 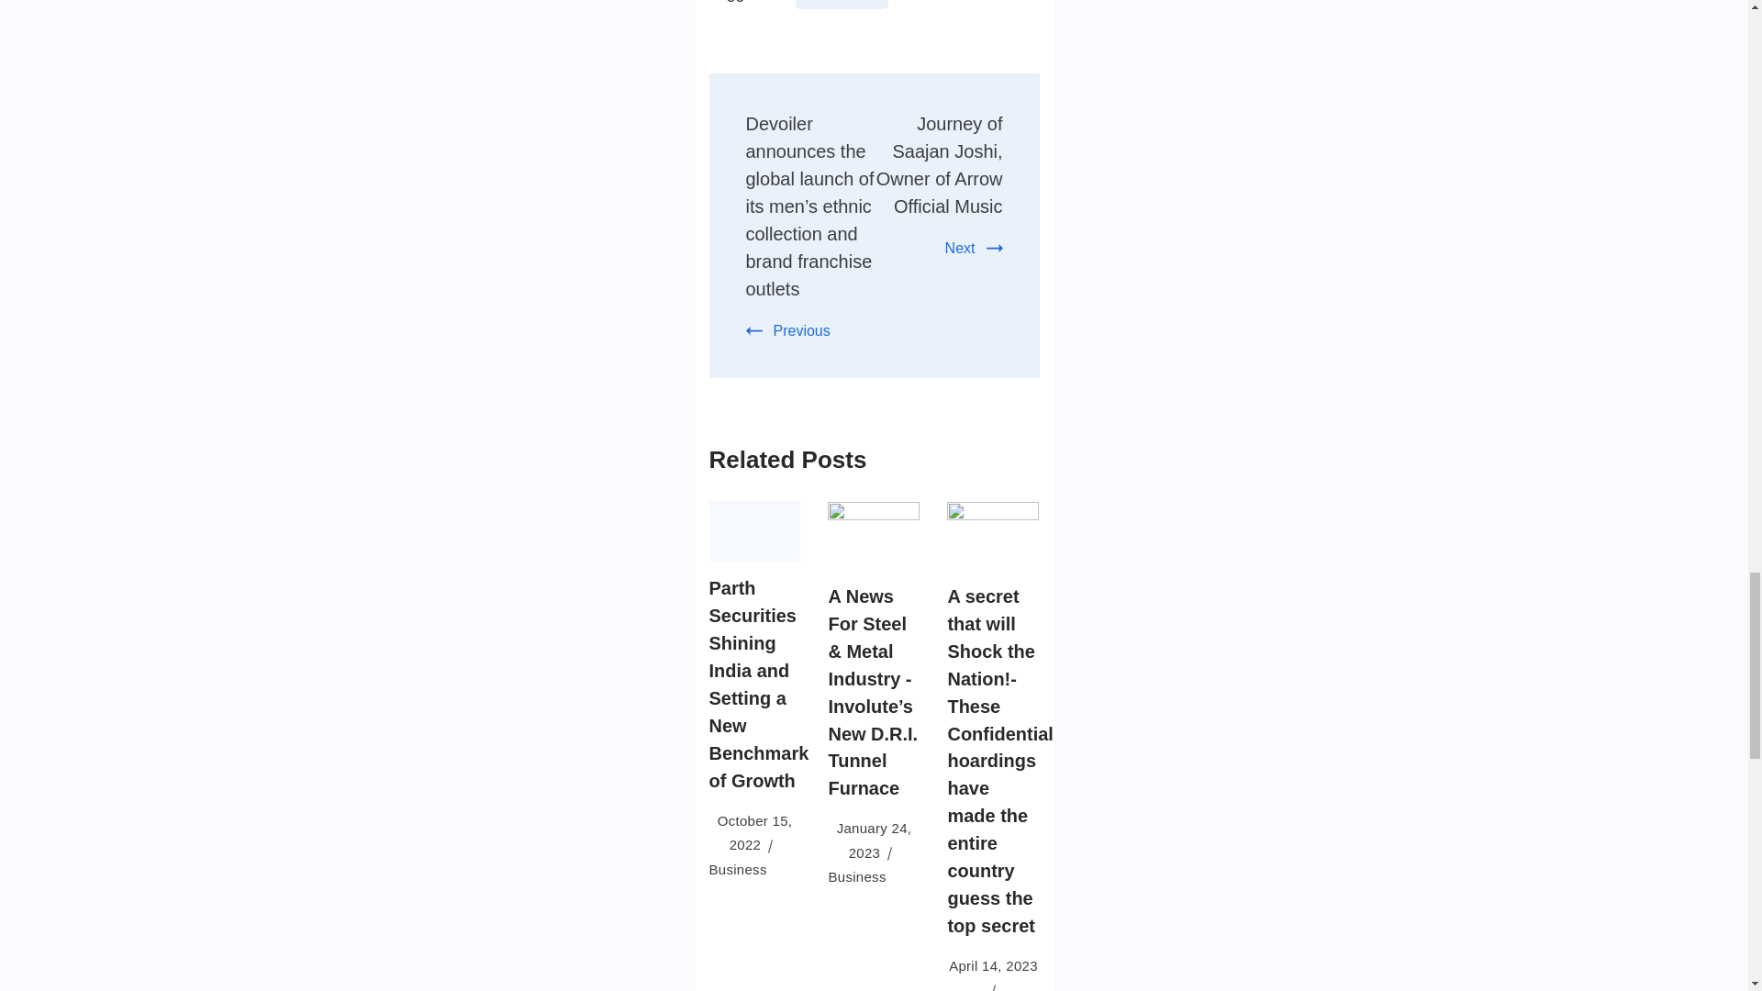 I want to click on Business, so click(x=857, y=877).